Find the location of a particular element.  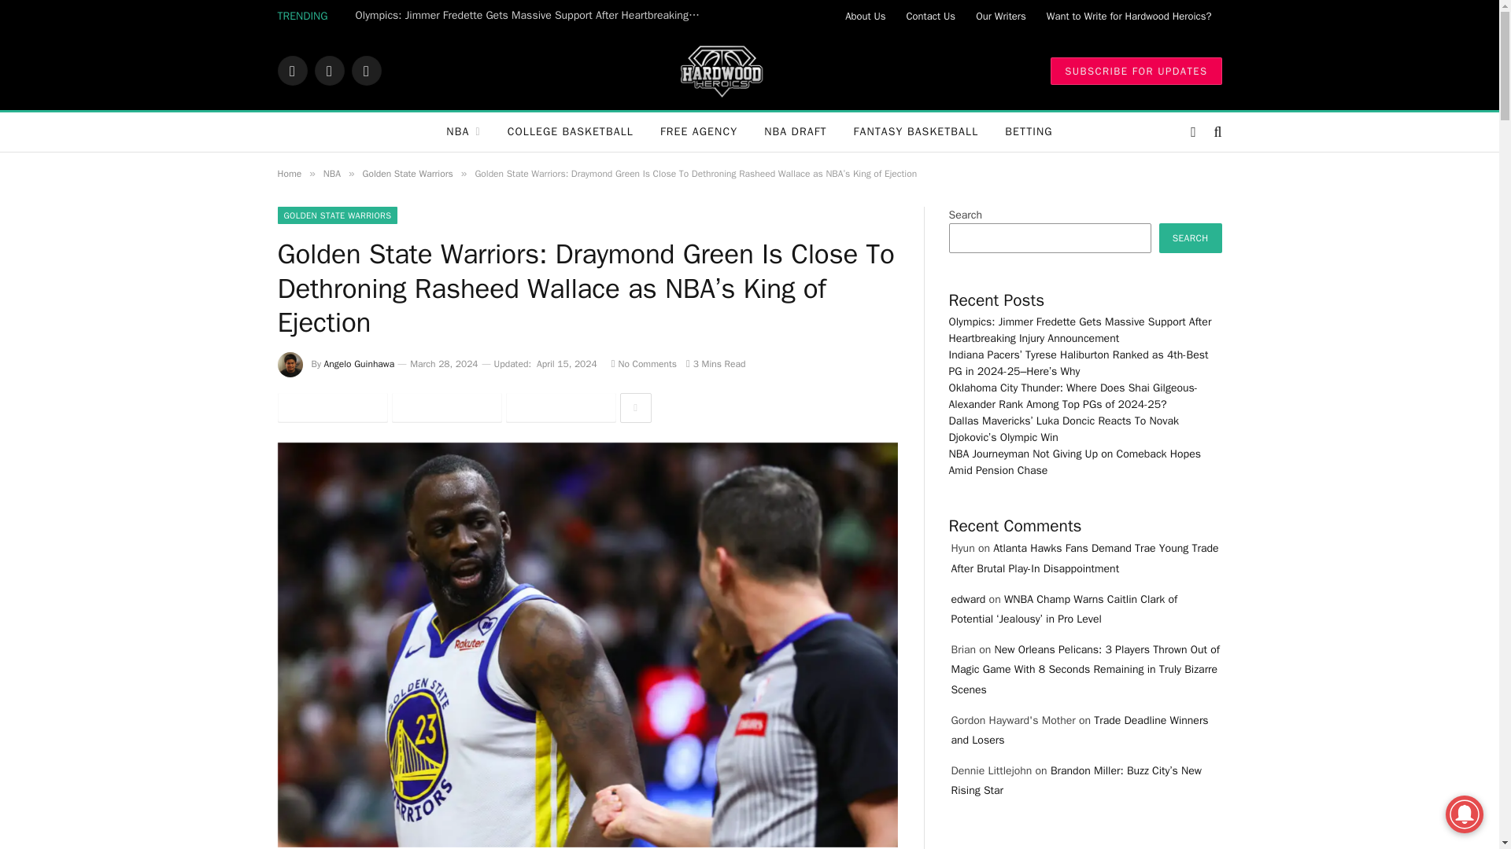

Posts by Angelo Guinhawa is located at coordinates (359, 363).